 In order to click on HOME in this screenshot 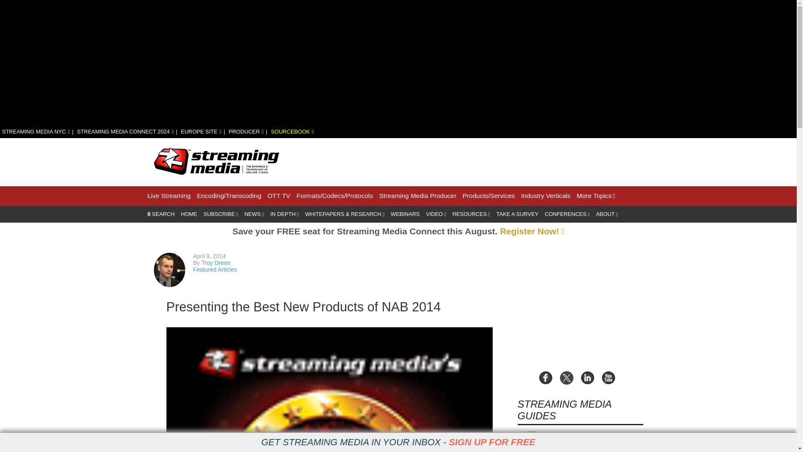, I will do `click(189, 214)`.